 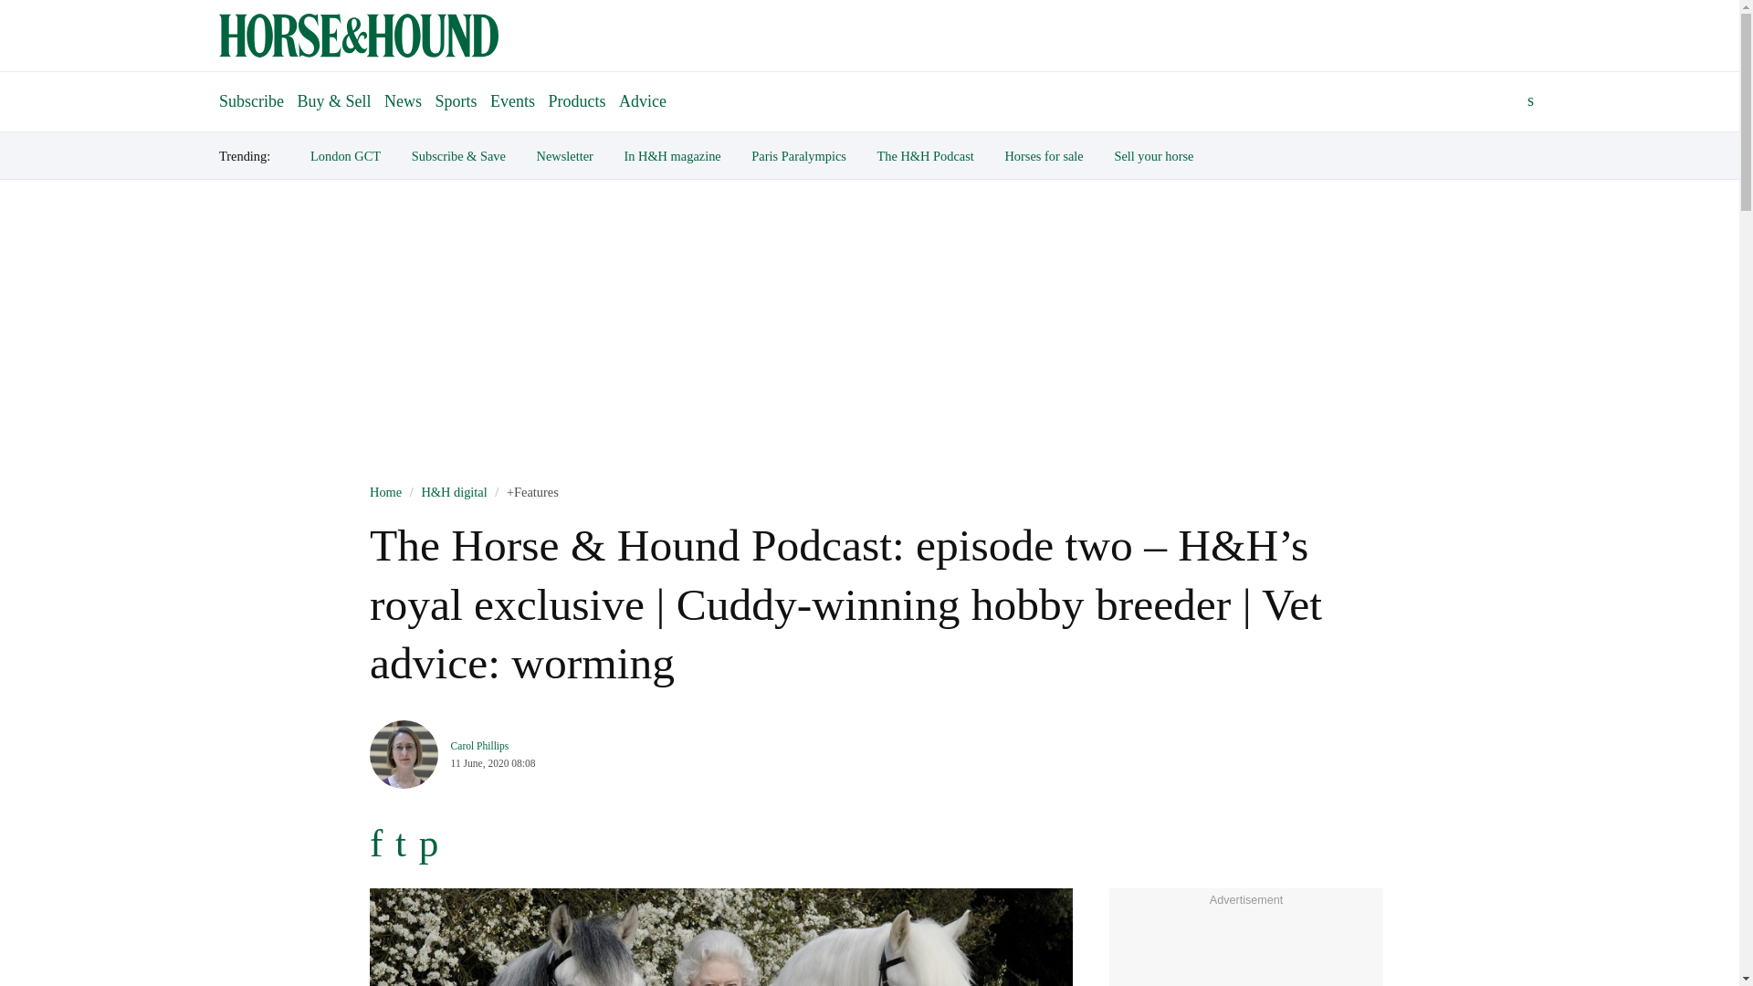 I want to click on Subscribe, so click(x=251, y=93).